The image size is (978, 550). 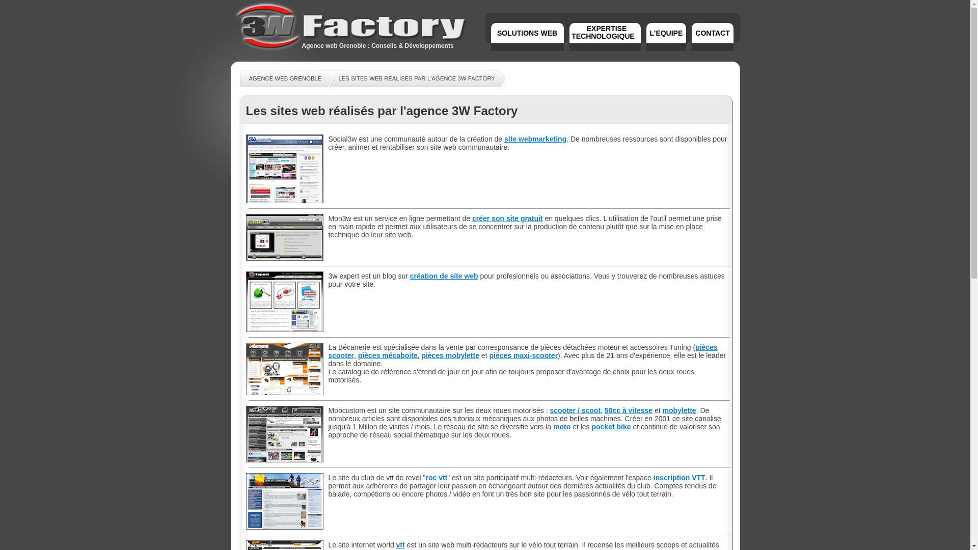 What do you see at coordinates (562, 427) in the screenshot?
I see `moto` at bounding box center [562, 427].